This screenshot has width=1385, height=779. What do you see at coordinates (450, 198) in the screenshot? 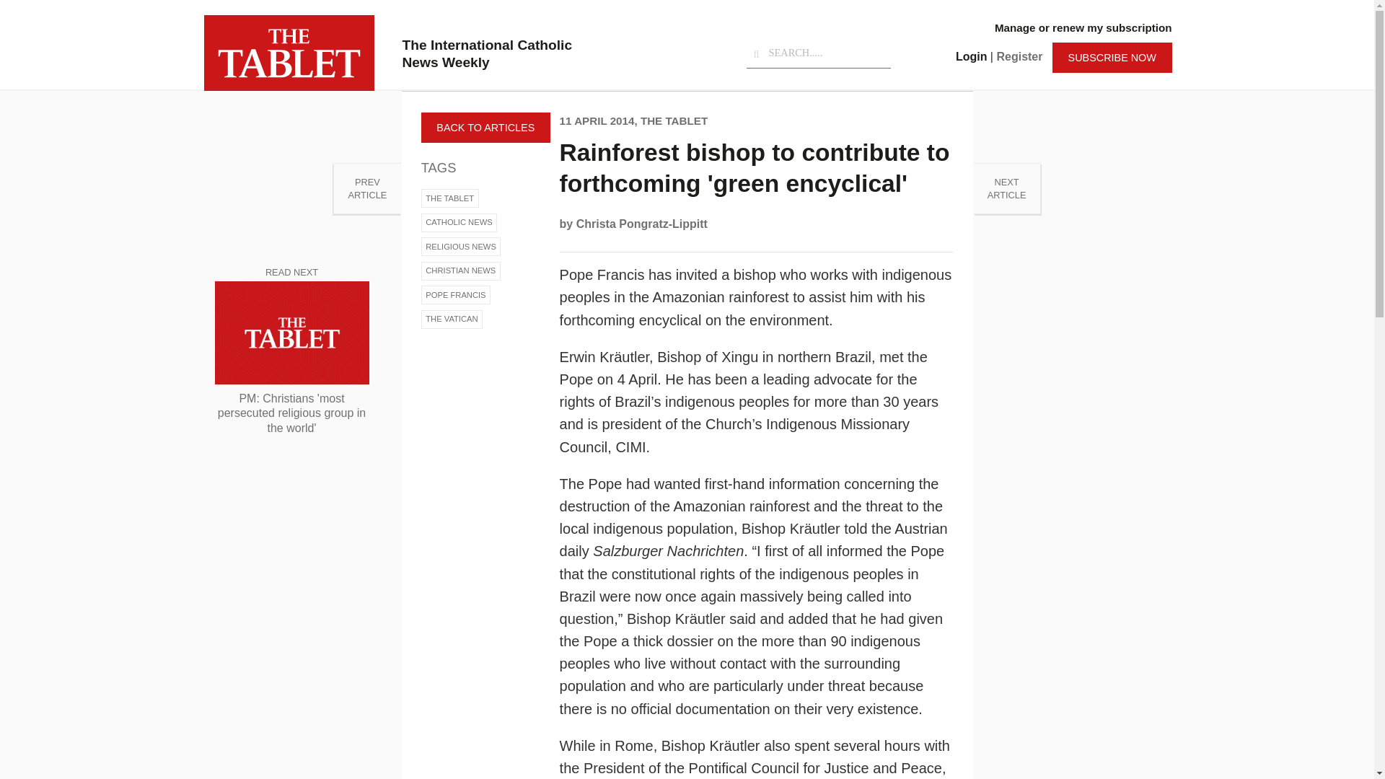
I see `BACK TO ARTICLES` at bounding box center [450, 198].